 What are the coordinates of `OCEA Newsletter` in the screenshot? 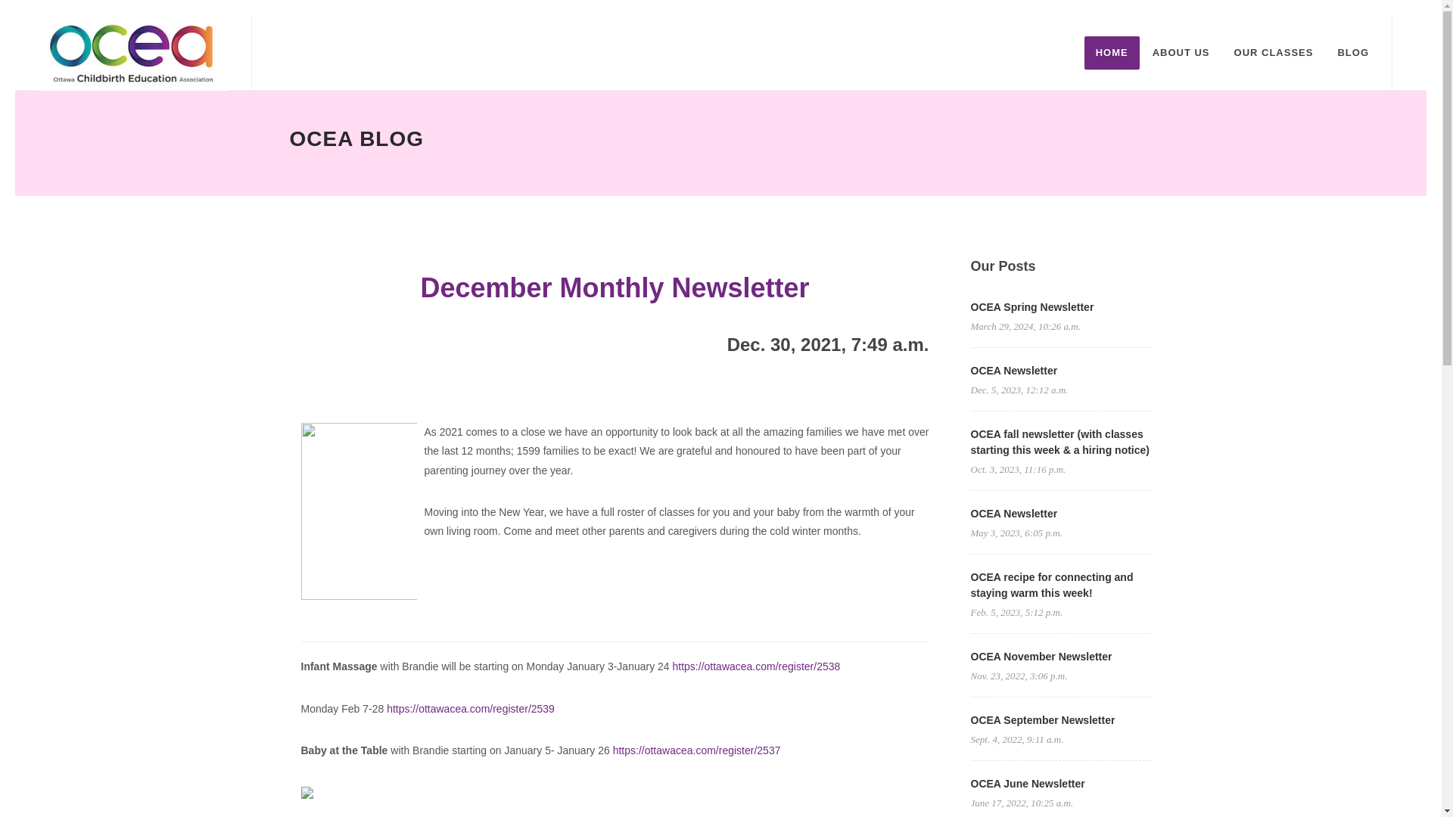 It's located at (1014, 513).